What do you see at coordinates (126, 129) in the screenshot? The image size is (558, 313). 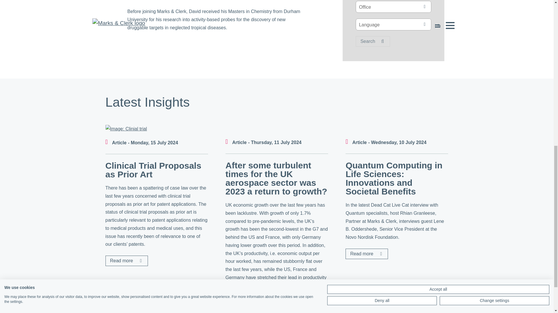 I see `Clinical trial` at bounding box center [126, 129].